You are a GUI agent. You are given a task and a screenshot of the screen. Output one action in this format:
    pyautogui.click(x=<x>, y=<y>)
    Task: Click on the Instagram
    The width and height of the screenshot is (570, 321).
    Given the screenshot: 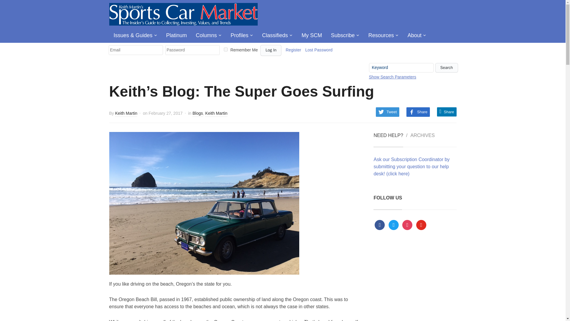 What is the action you would take?
    pyautogui.click(x=407, y=224)
    